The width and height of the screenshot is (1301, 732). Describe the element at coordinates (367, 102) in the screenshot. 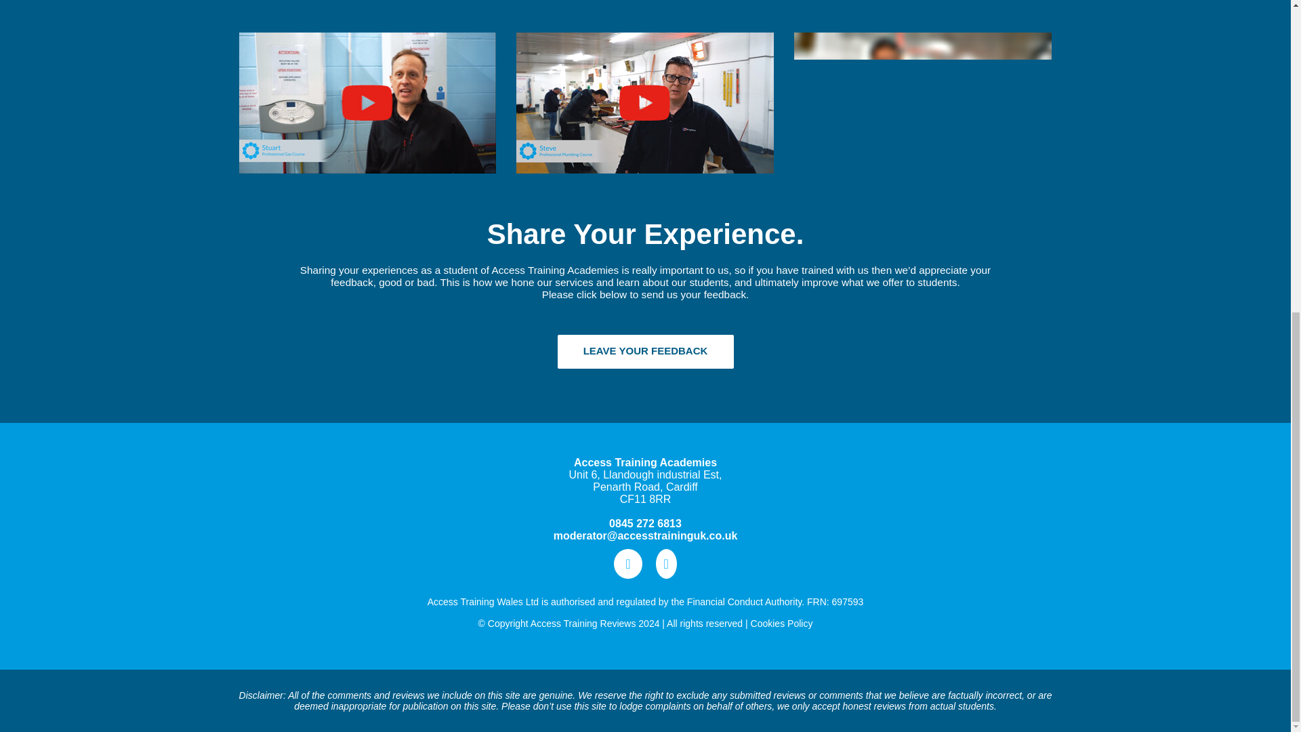

I see `Gas Review - Stu` at that location.